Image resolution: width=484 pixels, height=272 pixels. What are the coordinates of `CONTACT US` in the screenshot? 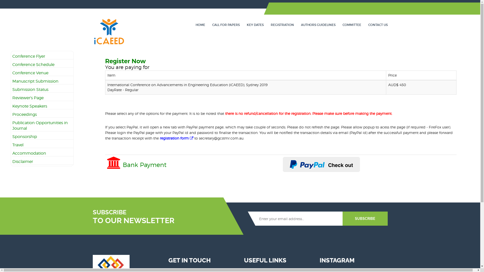 It's located at (378, 25).